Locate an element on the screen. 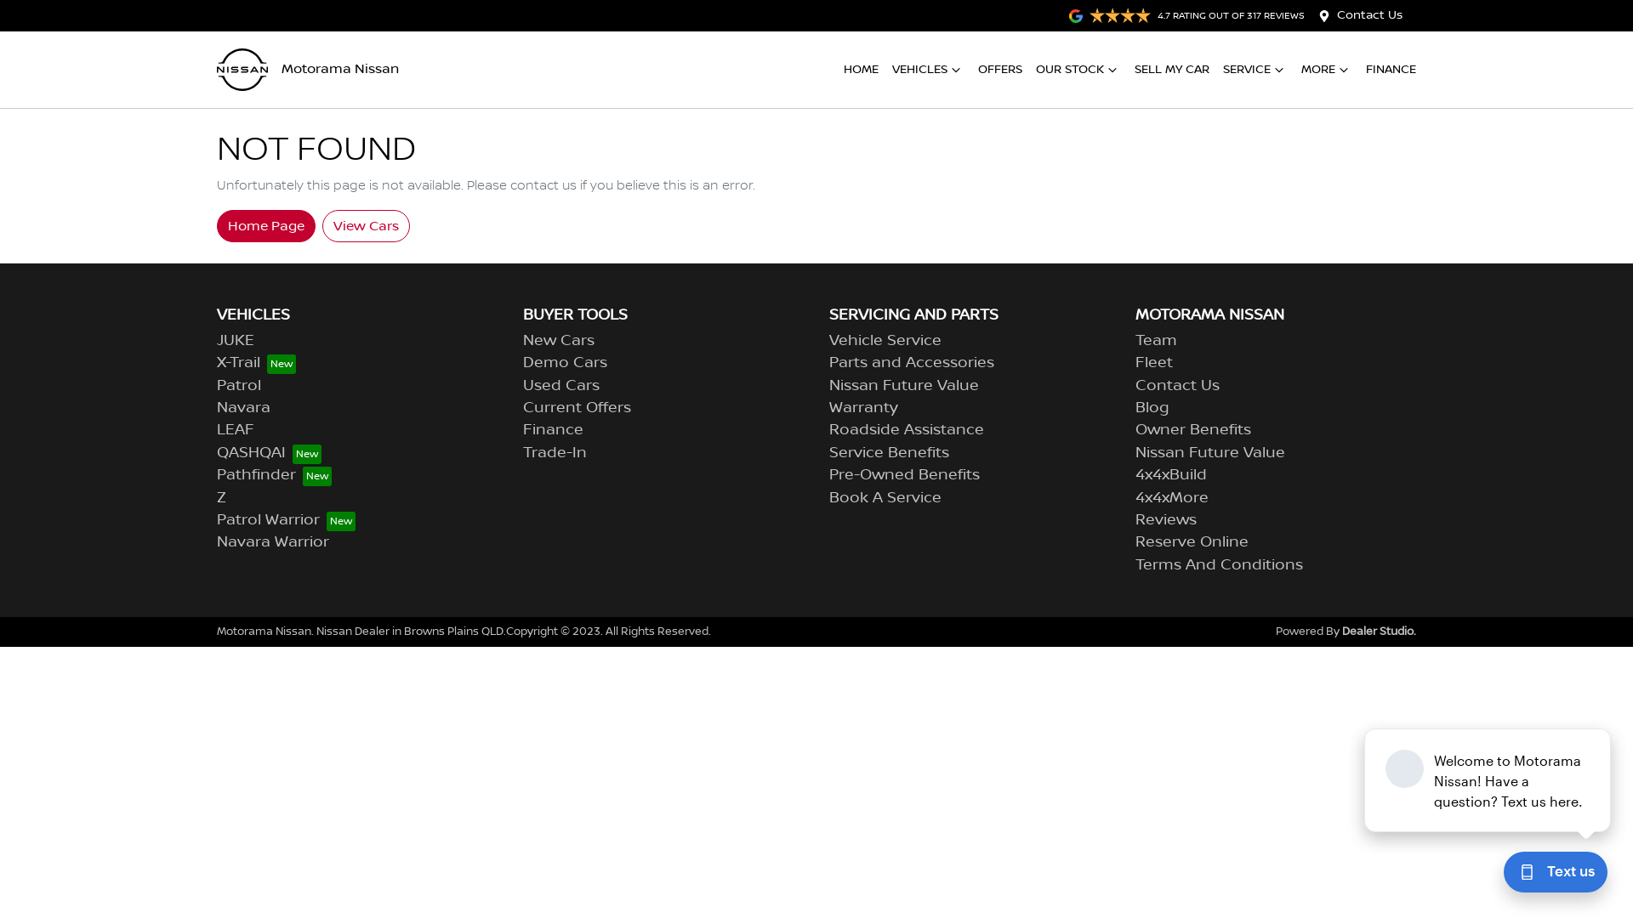 This screenshot has height=918, width=1633. Owner Benefits is located at coordinates (1193, 430).